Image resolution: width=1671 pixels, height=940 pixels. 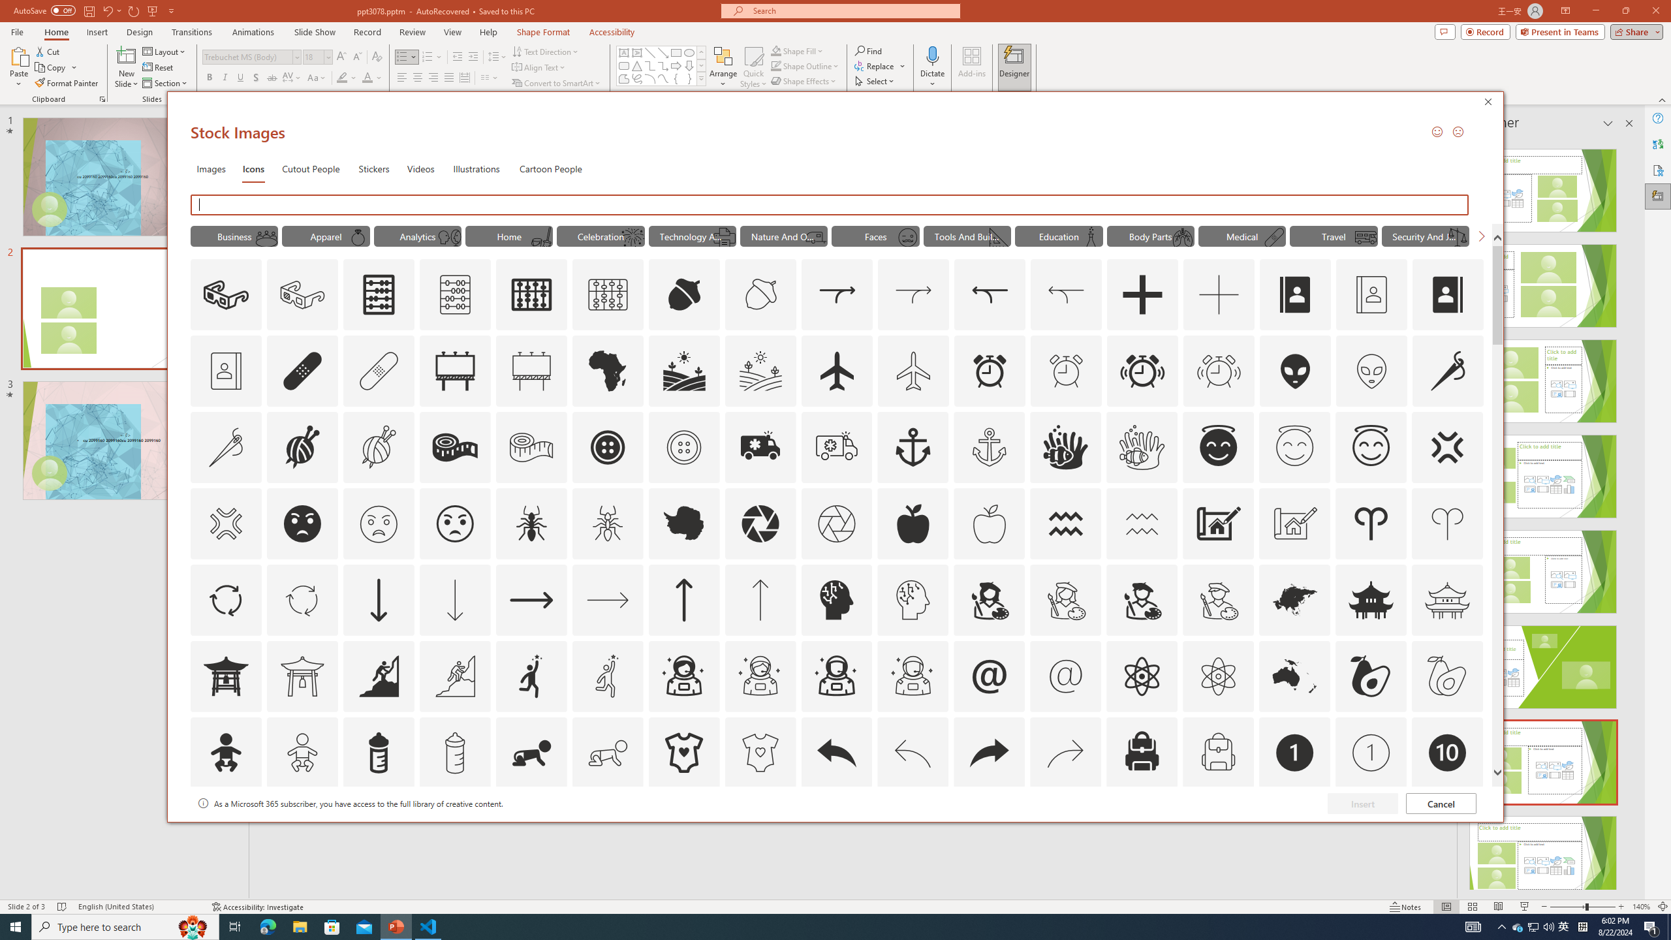 What do you see at coordinates (685, 371) in the screenshot?
I see `AutomationID: Icons_Agriculture` at bounding box center [685, 371].